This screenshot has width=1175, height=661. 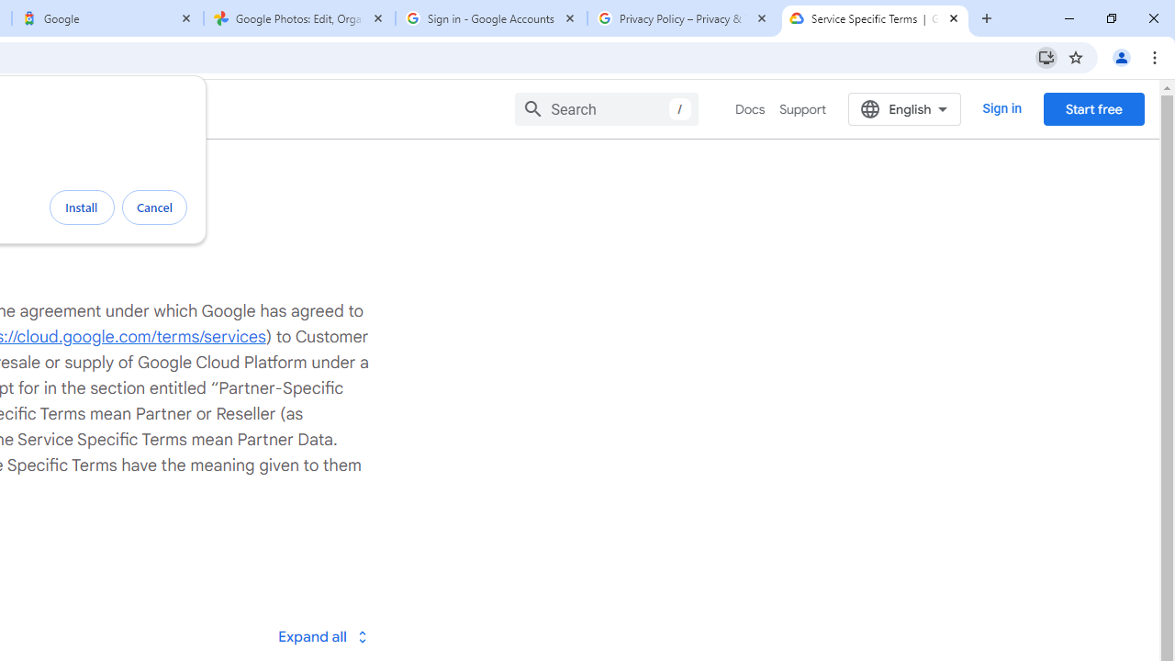 I want to click on Support, so click(x=802, y=109).